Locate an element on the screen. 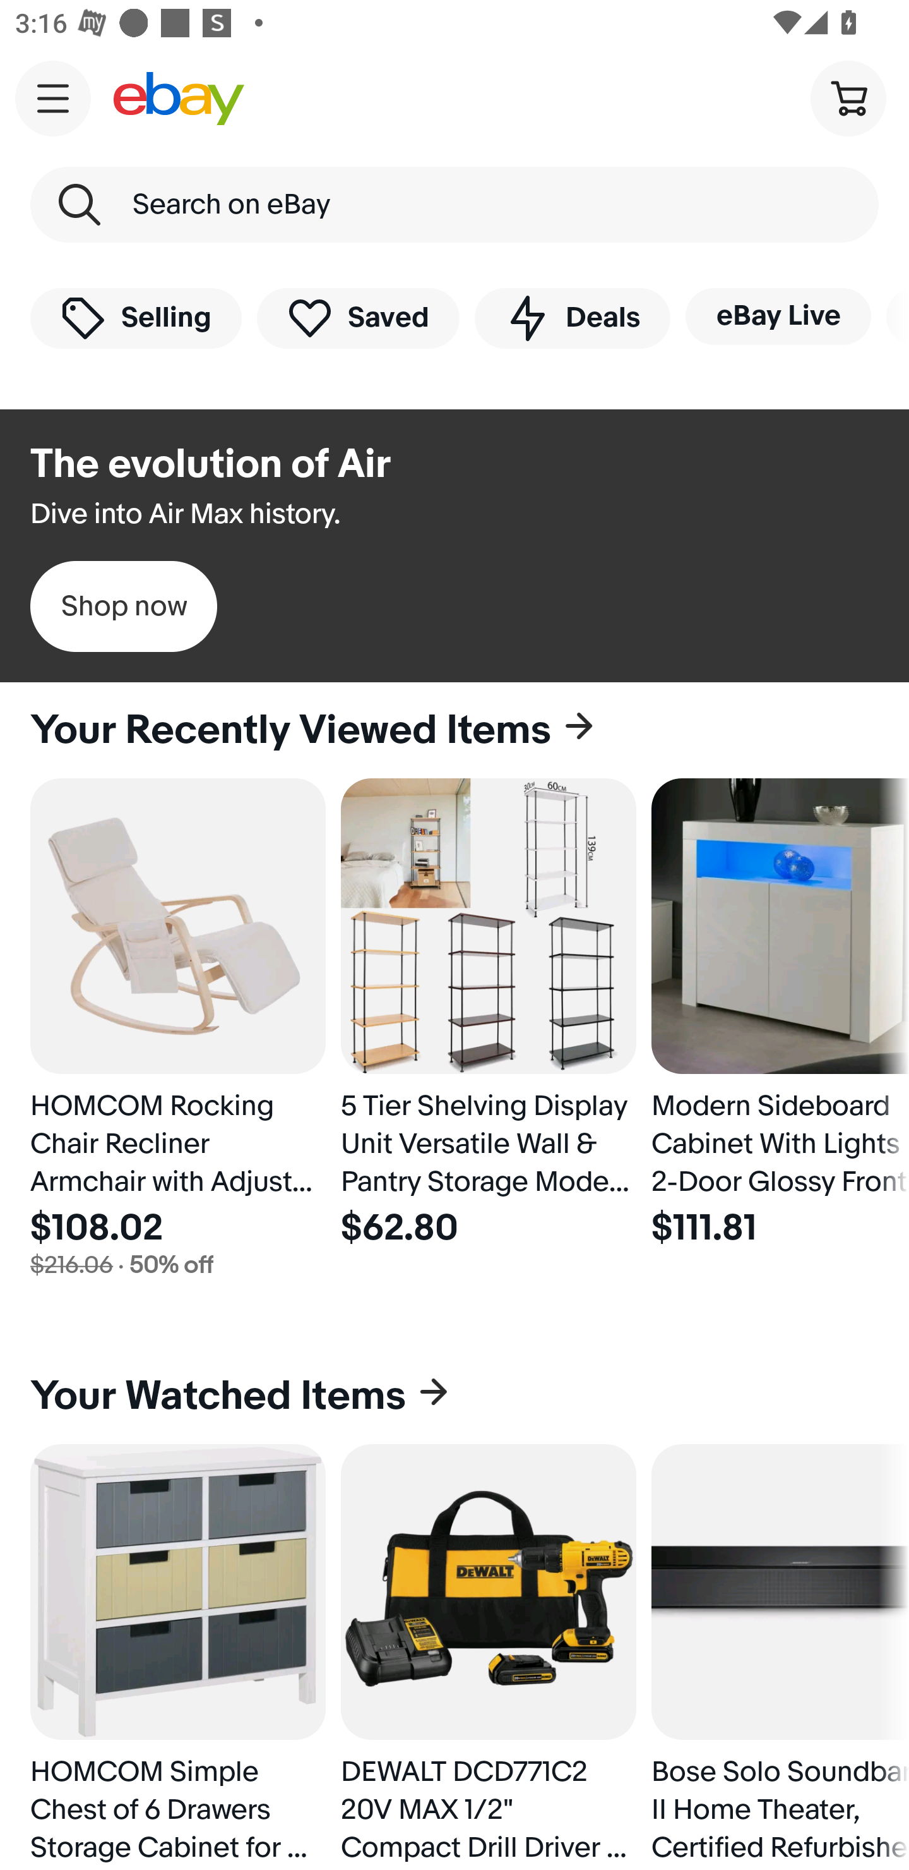 The width and height of the screenshot is (909, 1870). Saved is located at coordinates (359, 317).